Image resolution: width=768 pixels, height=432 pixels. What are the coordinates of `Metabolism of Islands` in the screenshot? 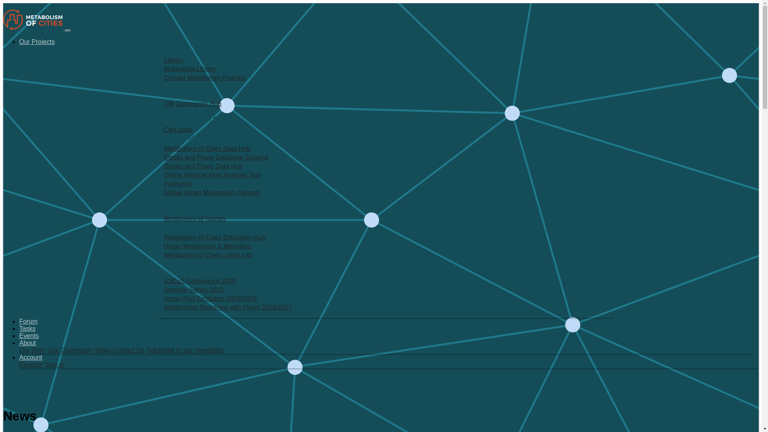 It's located at (386, 218).